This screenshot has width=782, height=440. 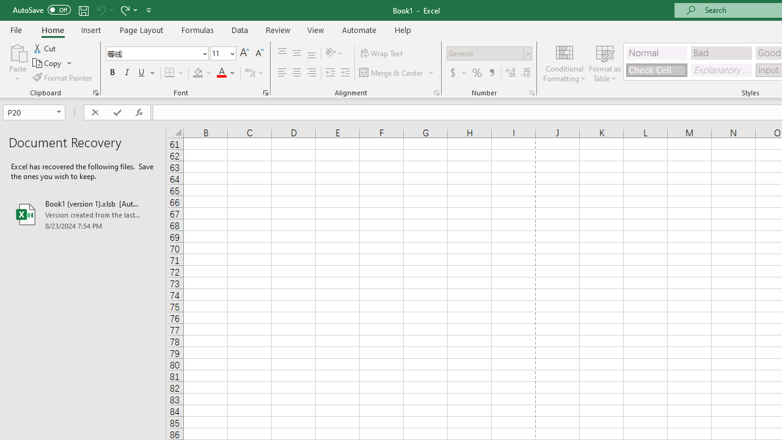 I want to click on Comma Style, so click(x=491, y=73).